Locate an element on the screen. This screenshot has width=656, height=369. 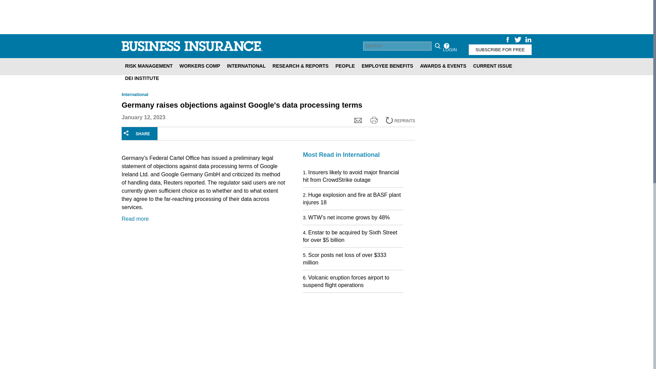
LOGIN is located at coordinates (450, 49).